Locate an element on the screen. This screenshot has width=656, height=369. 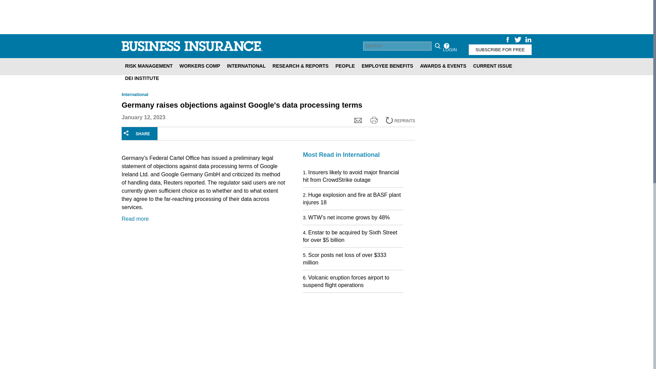
LOGIN is located at coordinates (450, 49).